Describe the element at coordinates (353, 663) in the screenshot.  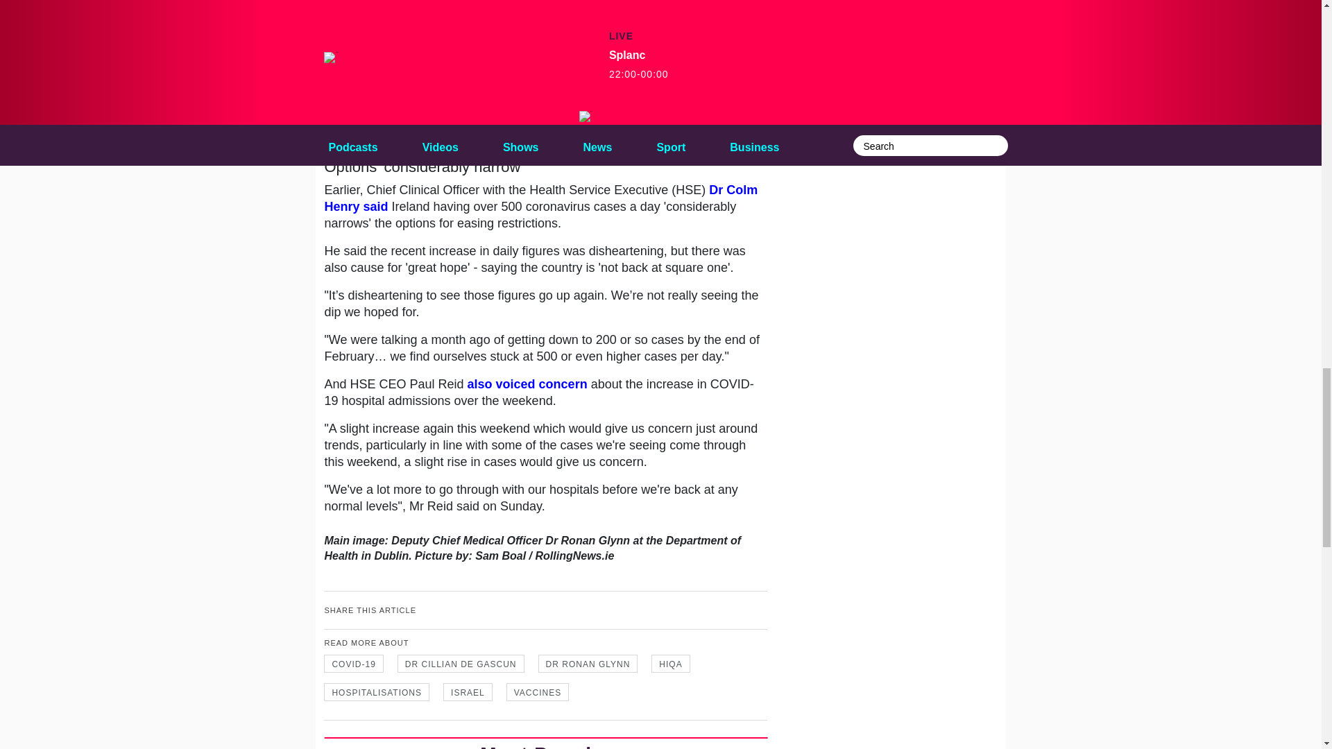
I see `COVID-19` at that location.